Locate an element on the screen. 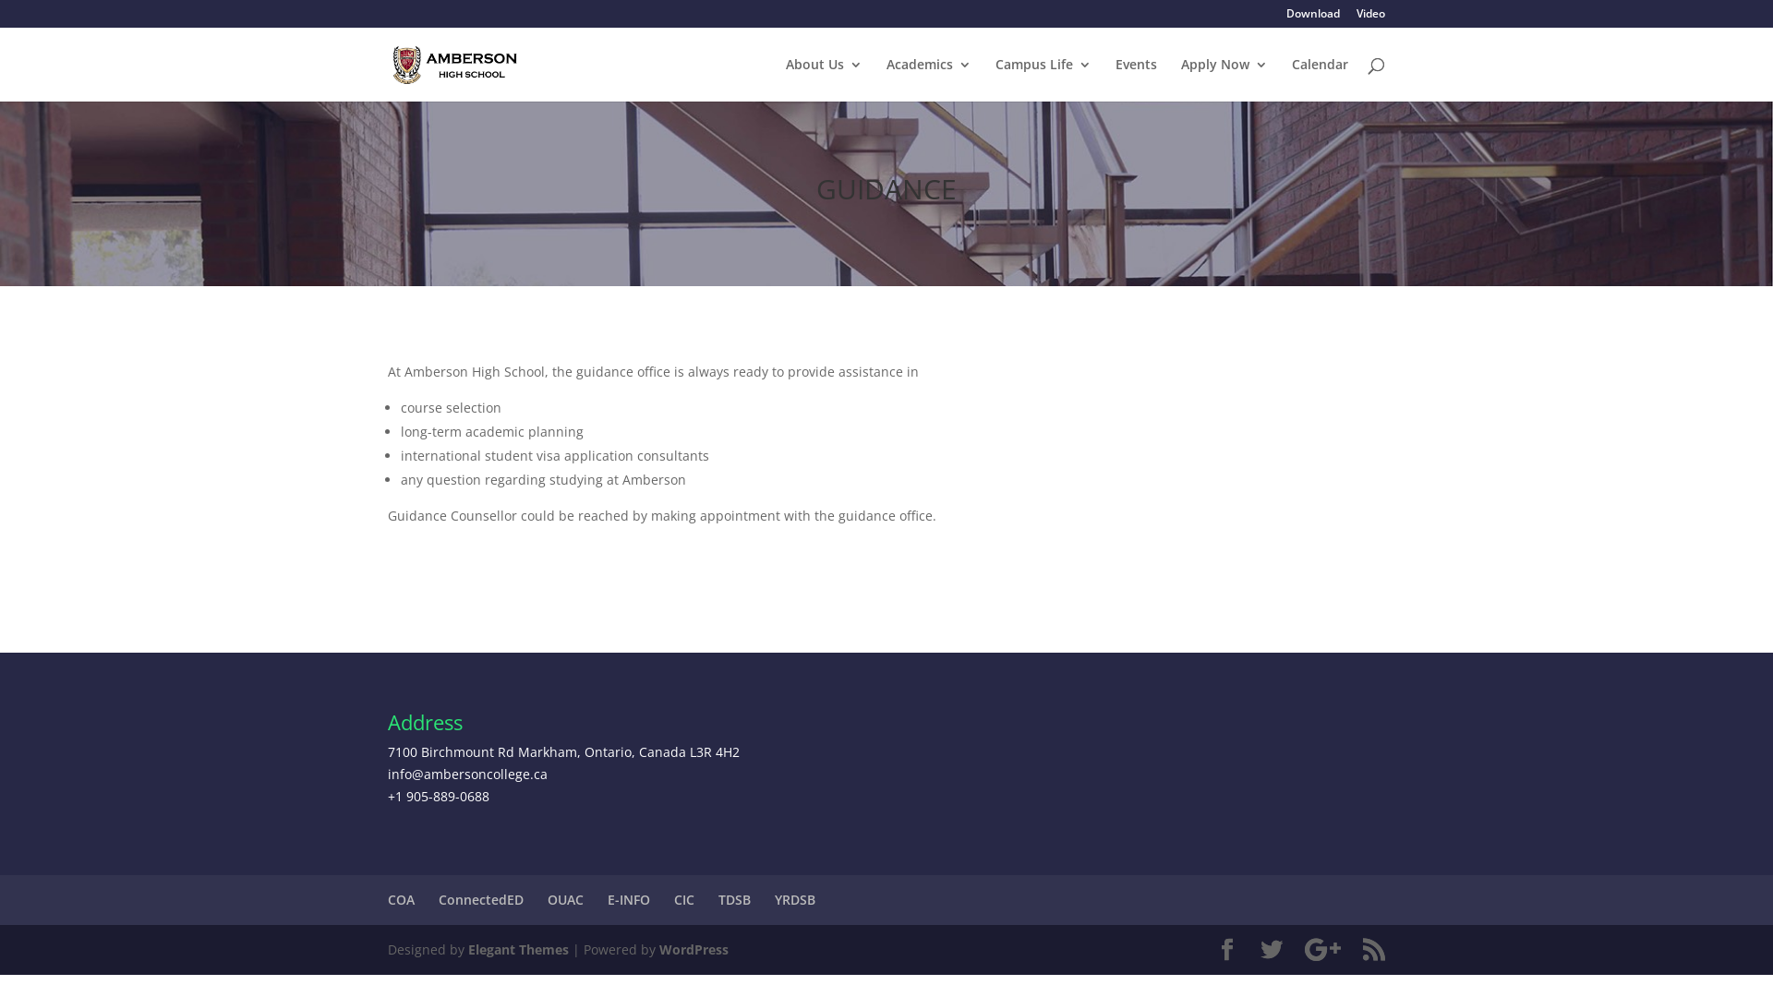 The image size is (1773, 997). TDSB is located at coordinates (735, 899).